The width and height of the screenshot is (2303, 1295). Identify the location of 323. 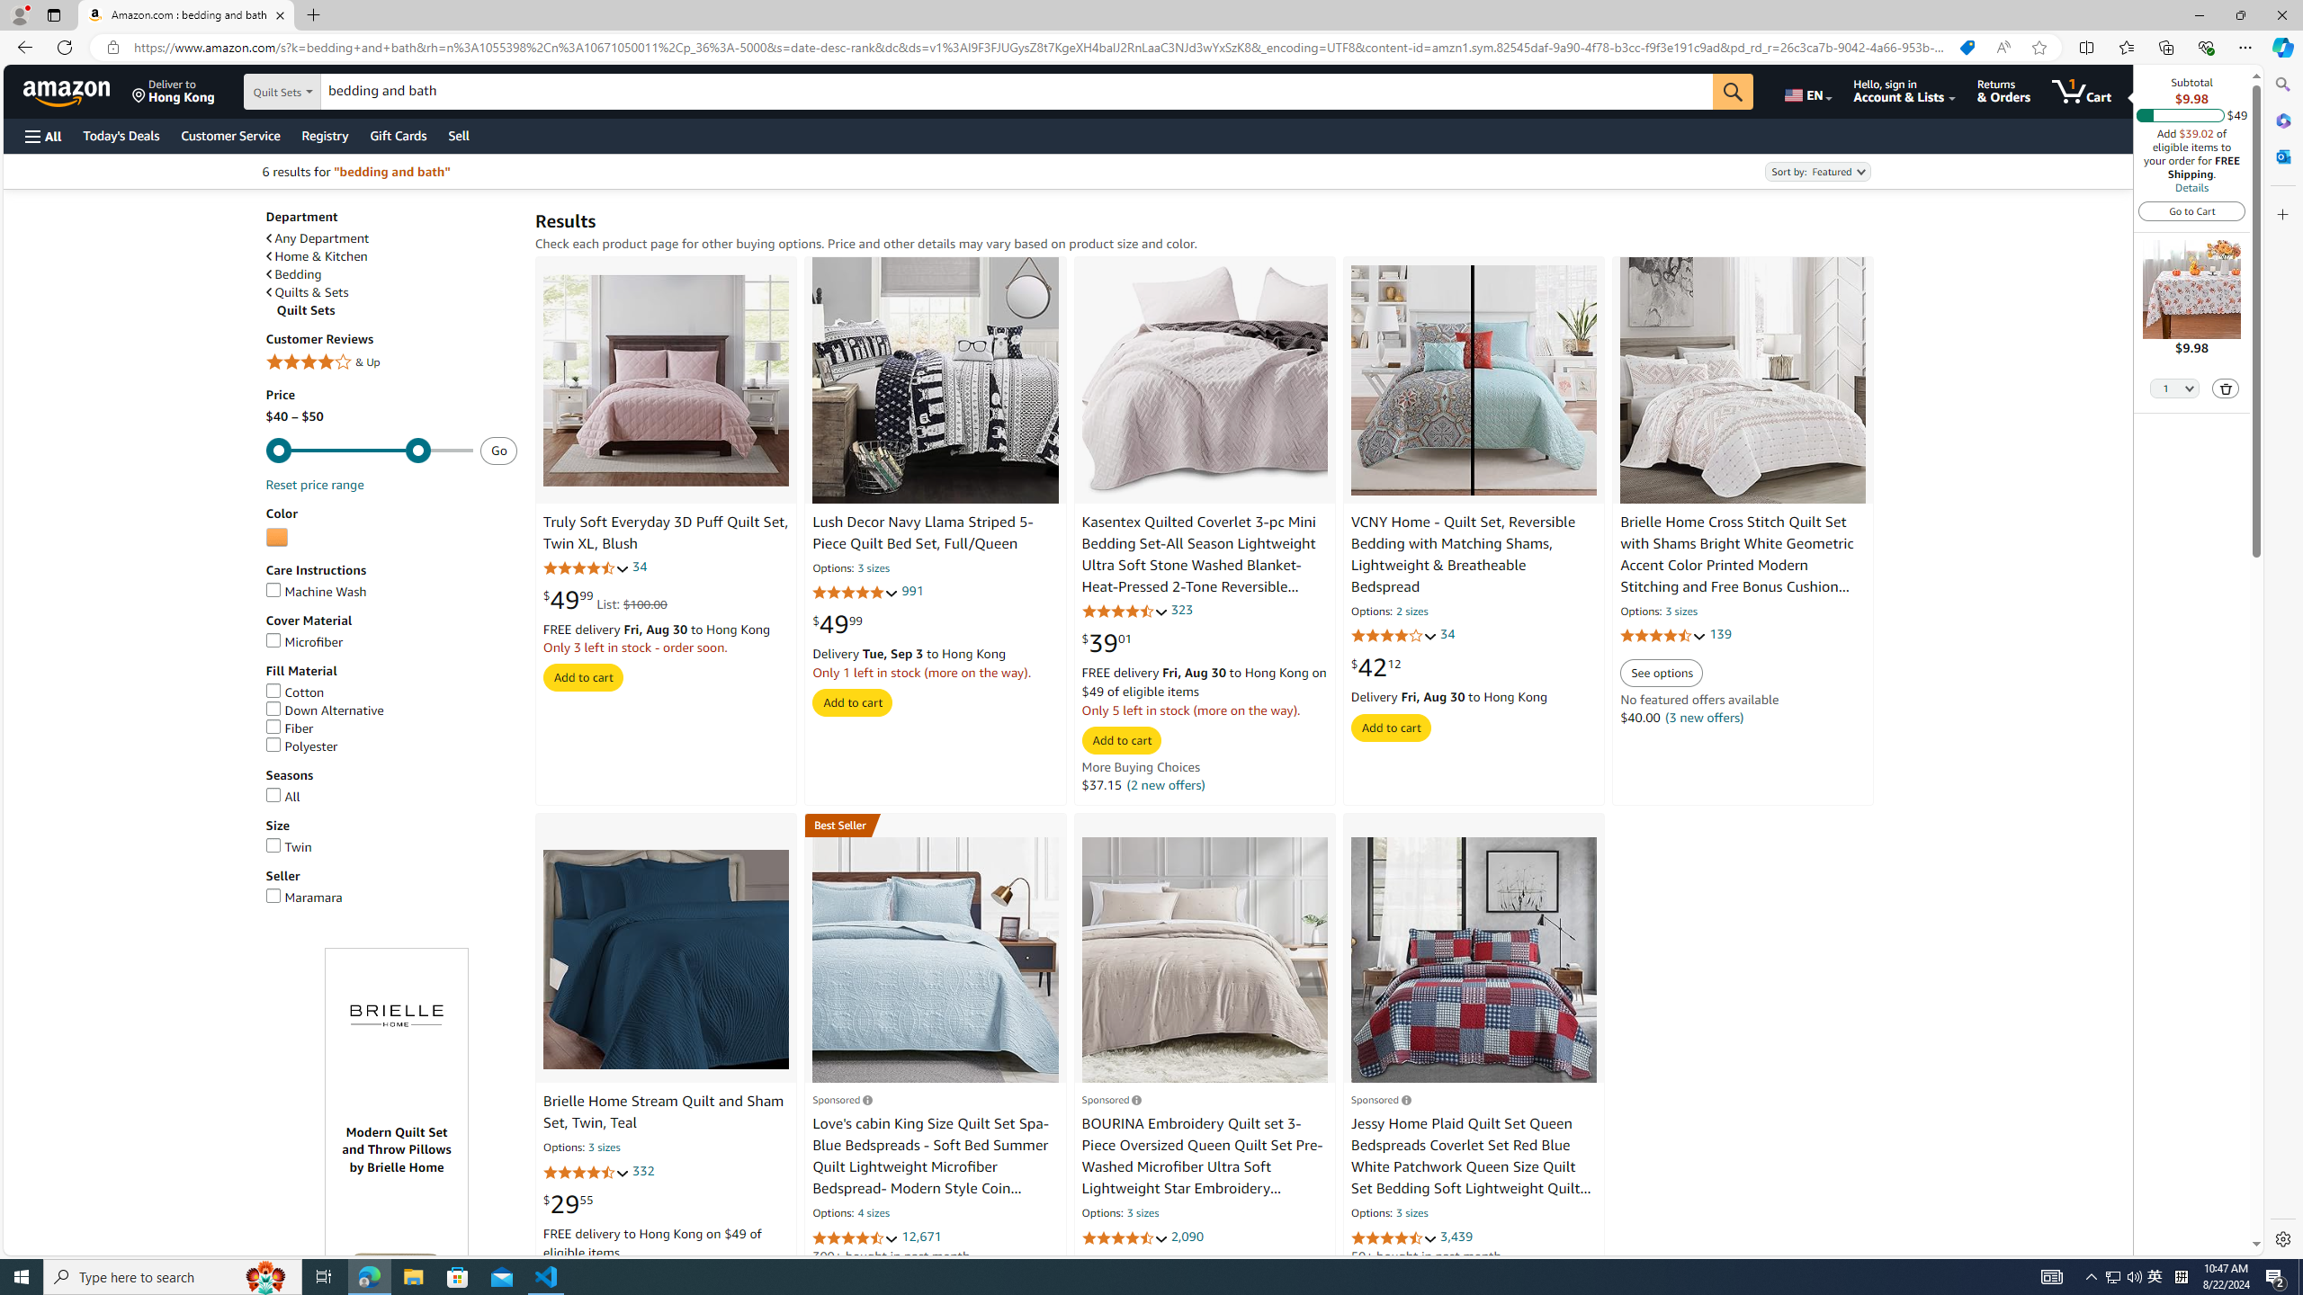
(1181, 609).